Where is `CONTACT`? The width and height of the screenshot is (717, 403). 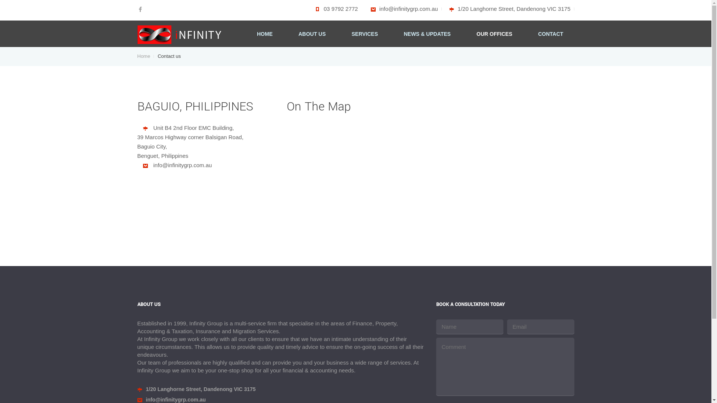
CONTACT is located at coordinates (550, 34).